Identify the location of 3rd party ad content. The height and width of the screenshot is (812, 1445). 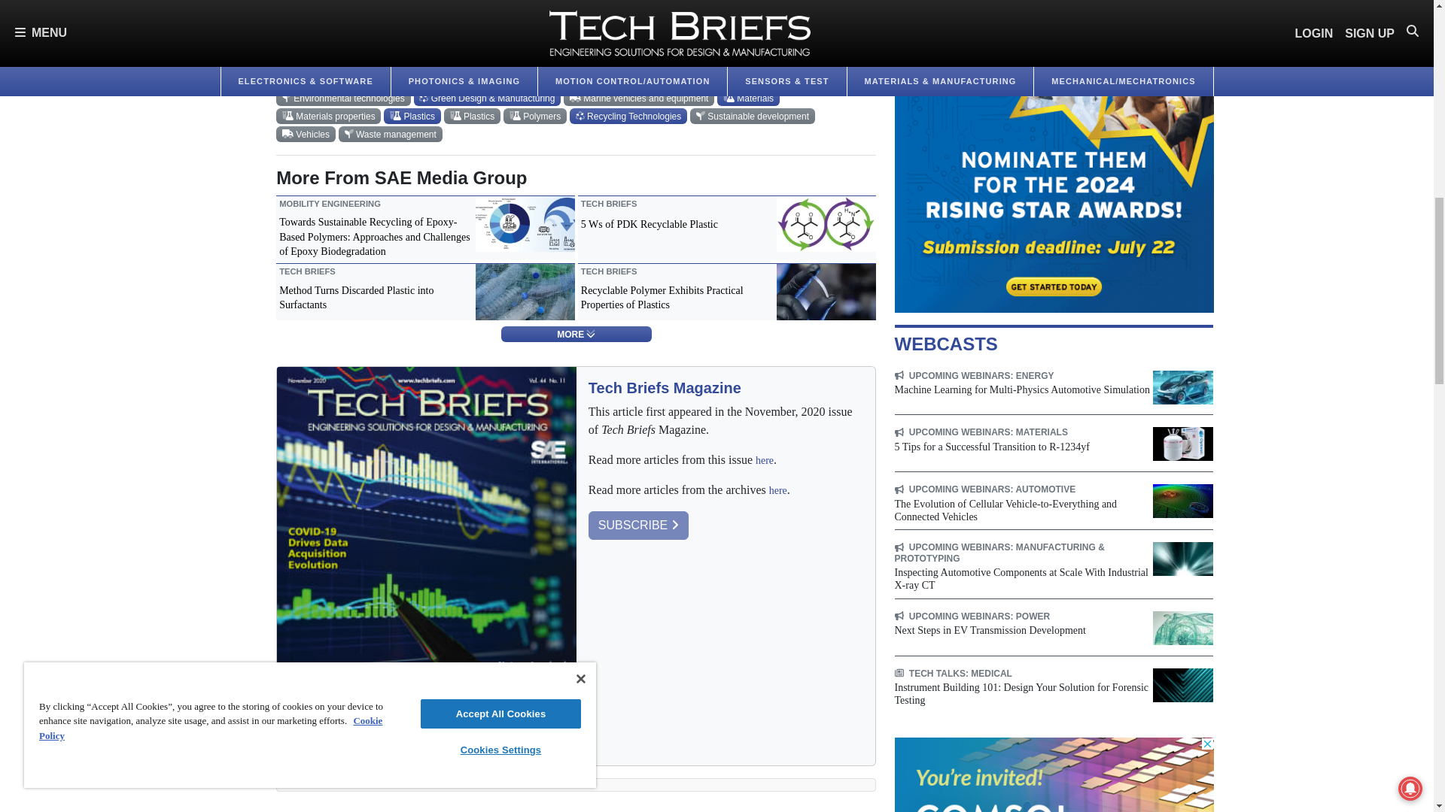
(1054, 156).